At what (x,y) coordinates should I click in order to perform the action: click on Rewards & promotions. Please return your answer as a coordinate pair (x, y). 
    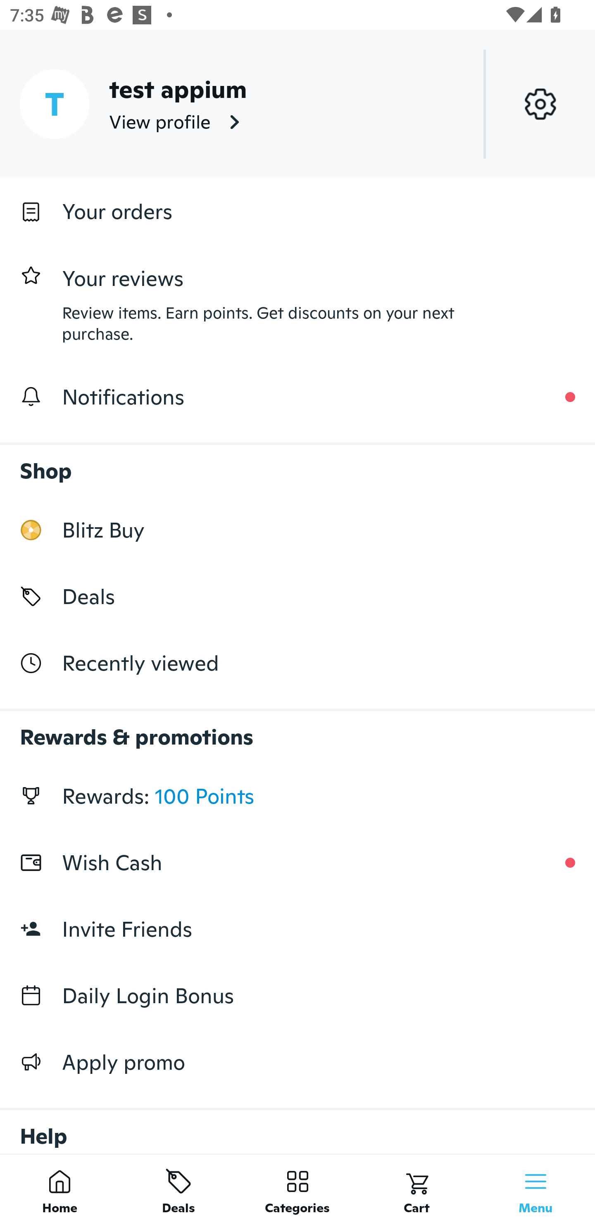
    Looking at the image, I should click on (297, 730).